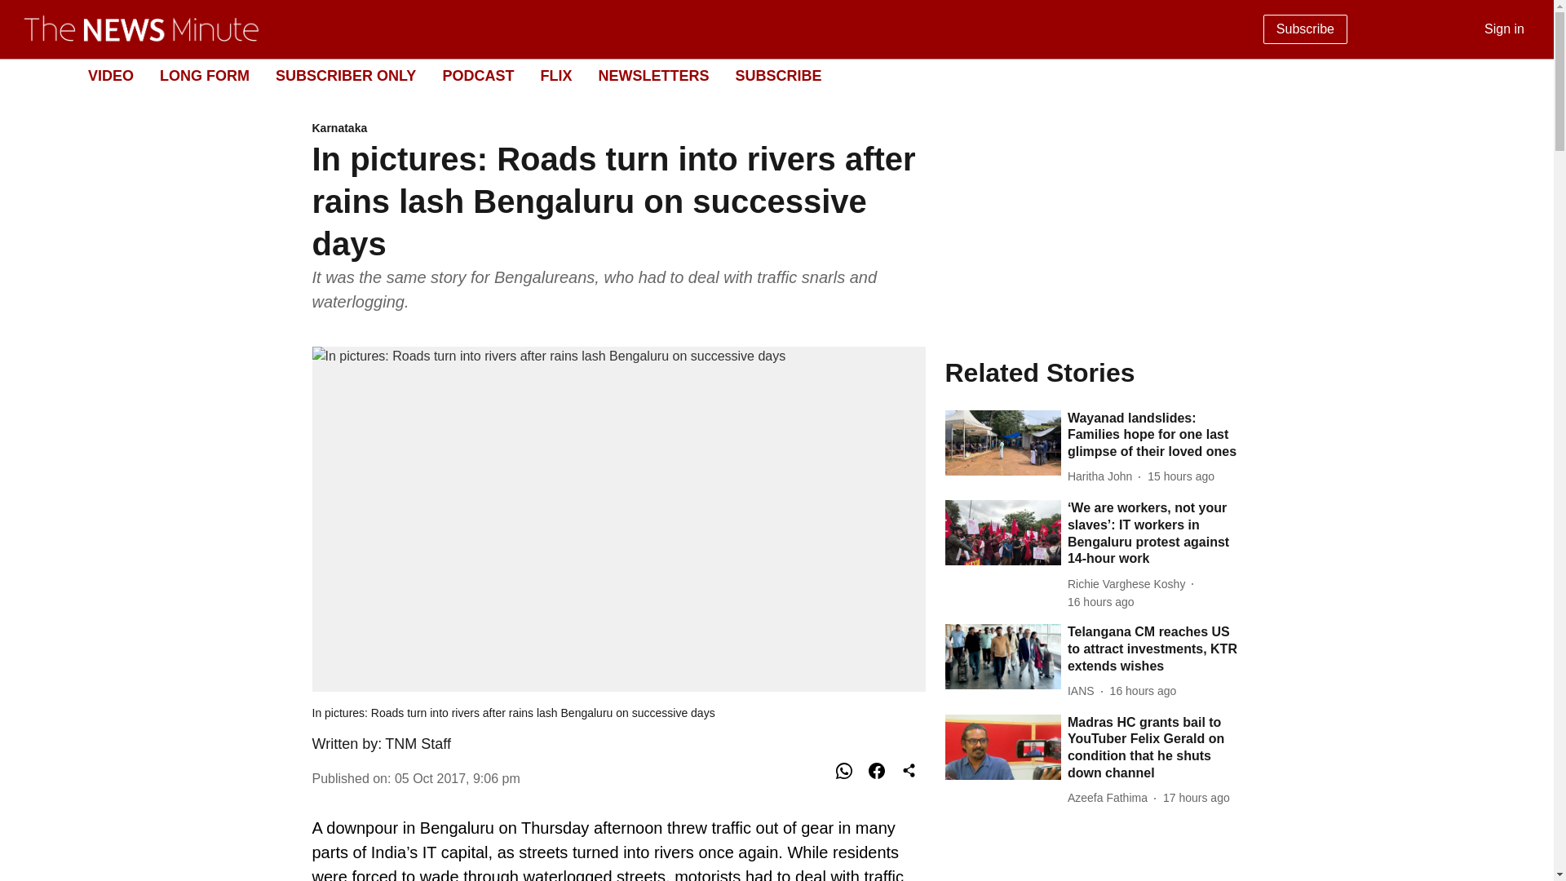 This screenshot has width=1566, height=881. What do you see at coordinates (1101, 602) in the screenshot?
I see `2024-08-04 12:31` at bounding box center [1101, 602].